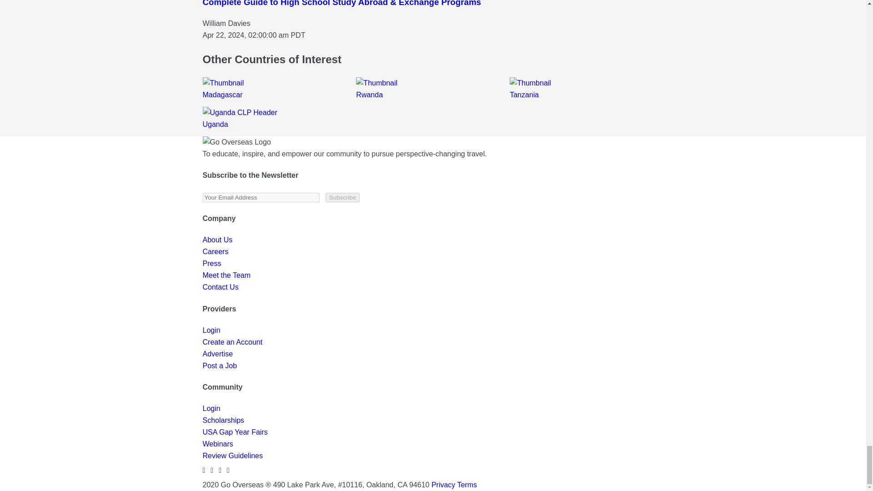 This screenshot has width=873, height=491. I want to click on Subscribe, so click(343, 197).